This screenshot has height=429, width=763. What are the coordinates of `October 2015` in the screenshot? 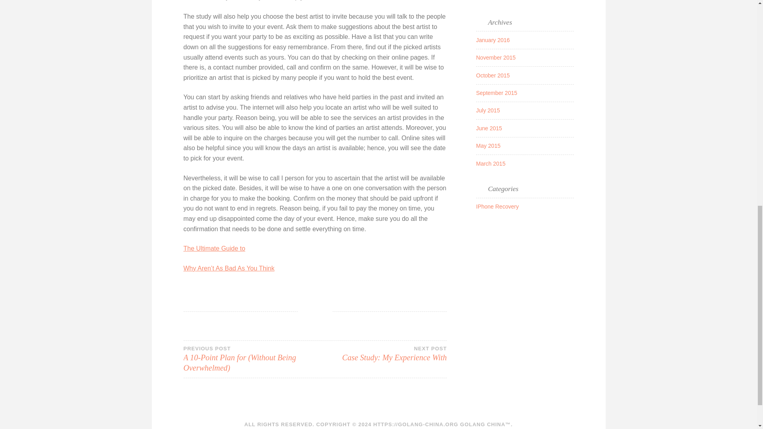 It's located at (490, 164).